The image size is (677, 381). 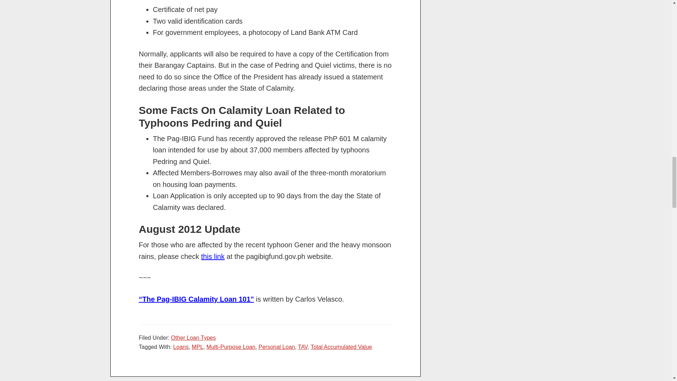 I want to click on Multi-Purpose Loan, so click(x=231, y=347).